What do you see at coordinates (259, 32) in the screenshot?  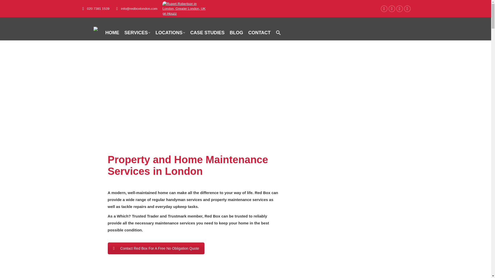 I see `CONTACT` at bounding box center [259, 32].